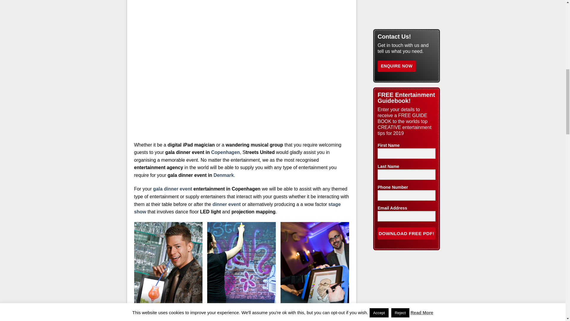 This screenshot has width=570, height=321. I want to click on gala dinner event, so click(173, 189).